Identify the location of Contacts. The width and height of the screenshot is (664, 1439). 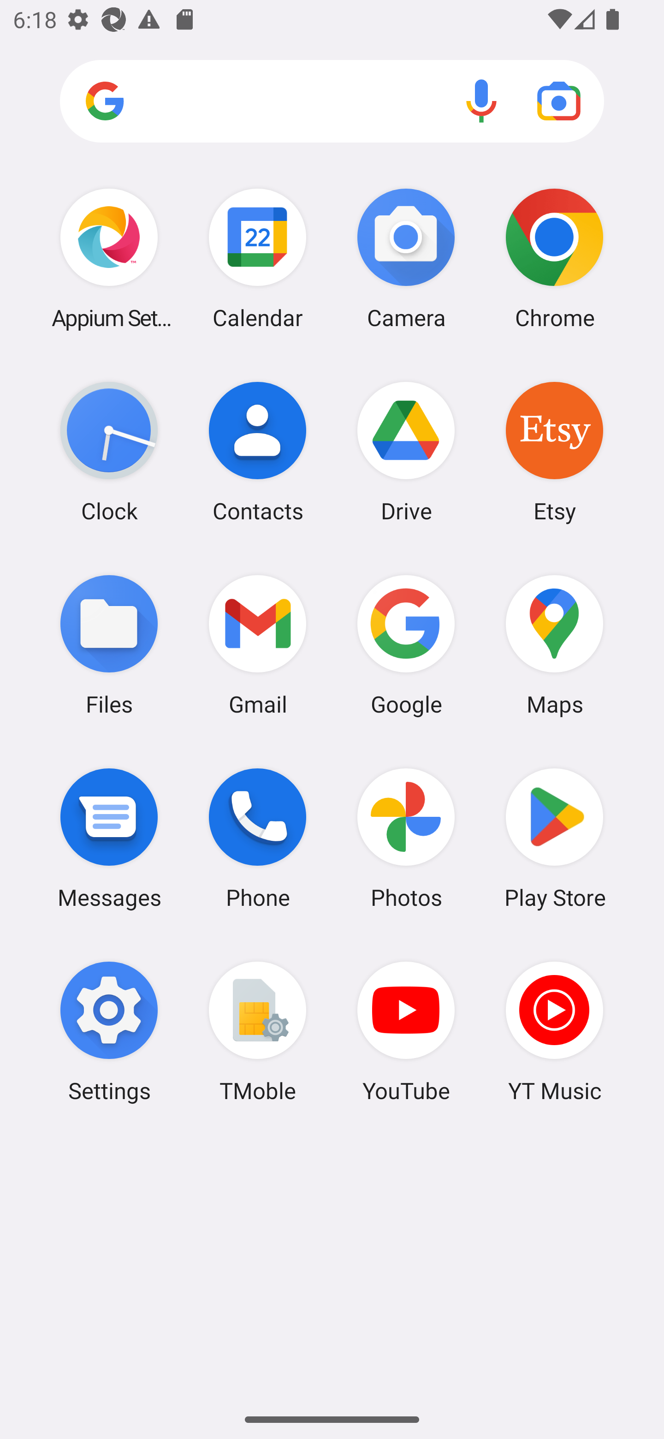
(257, 452).